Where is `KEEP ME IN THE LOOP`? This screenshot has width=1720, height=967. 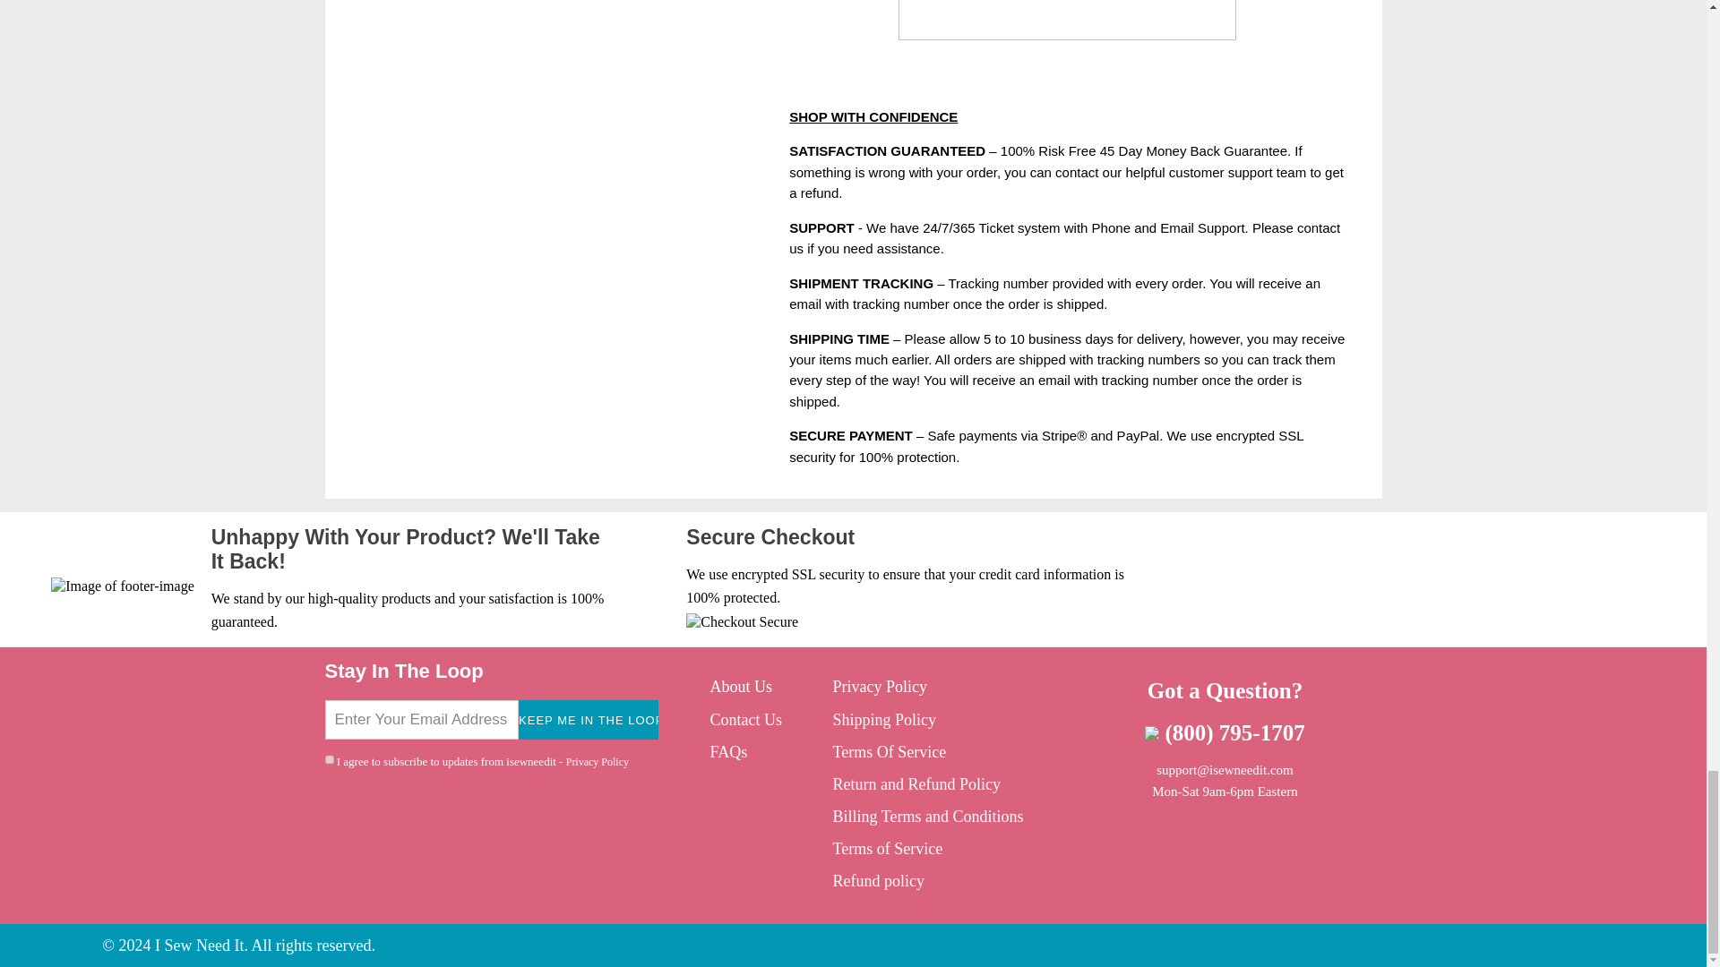 KEEP ME IN THE LOOP is located at coordinates (589, 720).